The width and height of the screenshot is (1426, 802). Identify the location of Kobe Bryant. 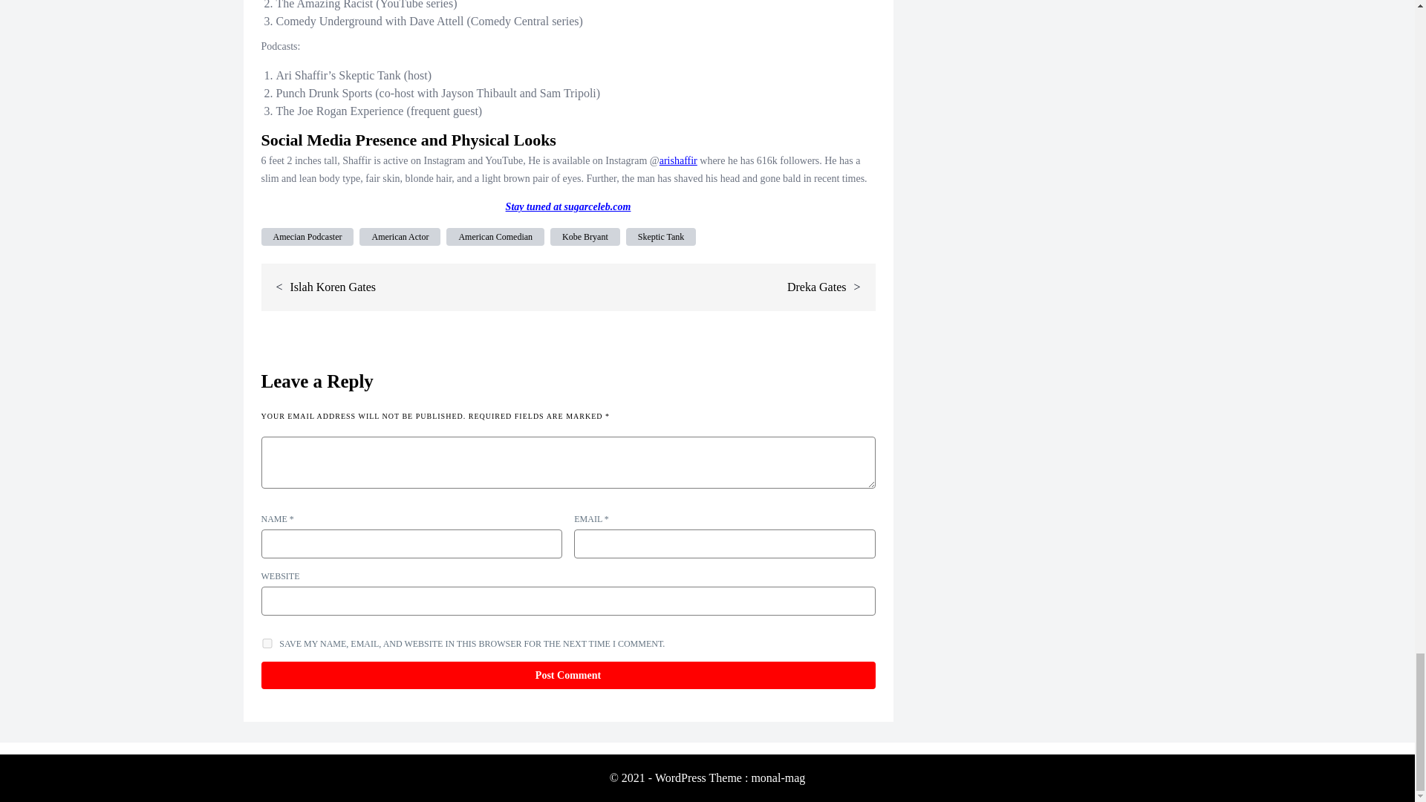
(585, 236).